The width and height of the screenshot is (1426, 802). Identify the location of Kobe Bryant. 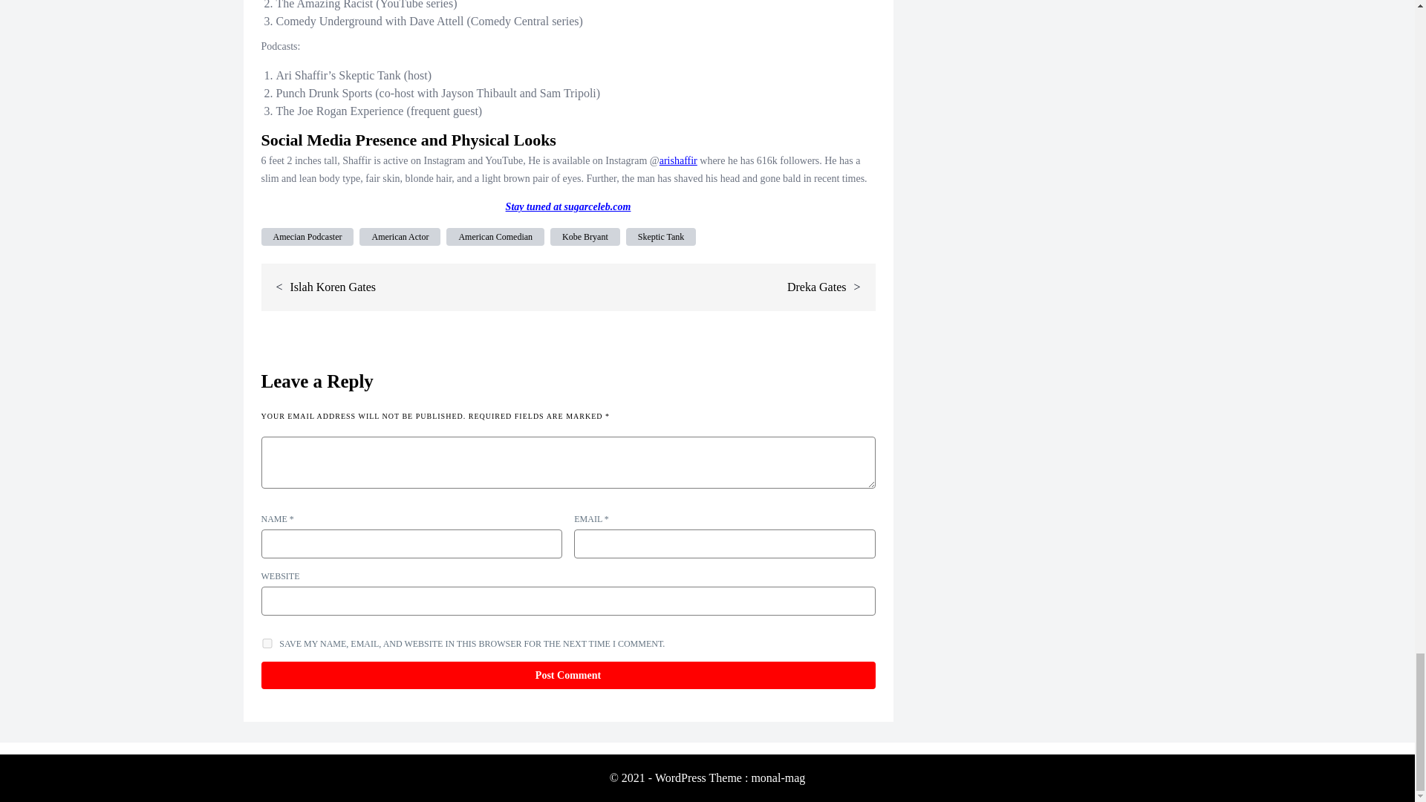
(585, 236).